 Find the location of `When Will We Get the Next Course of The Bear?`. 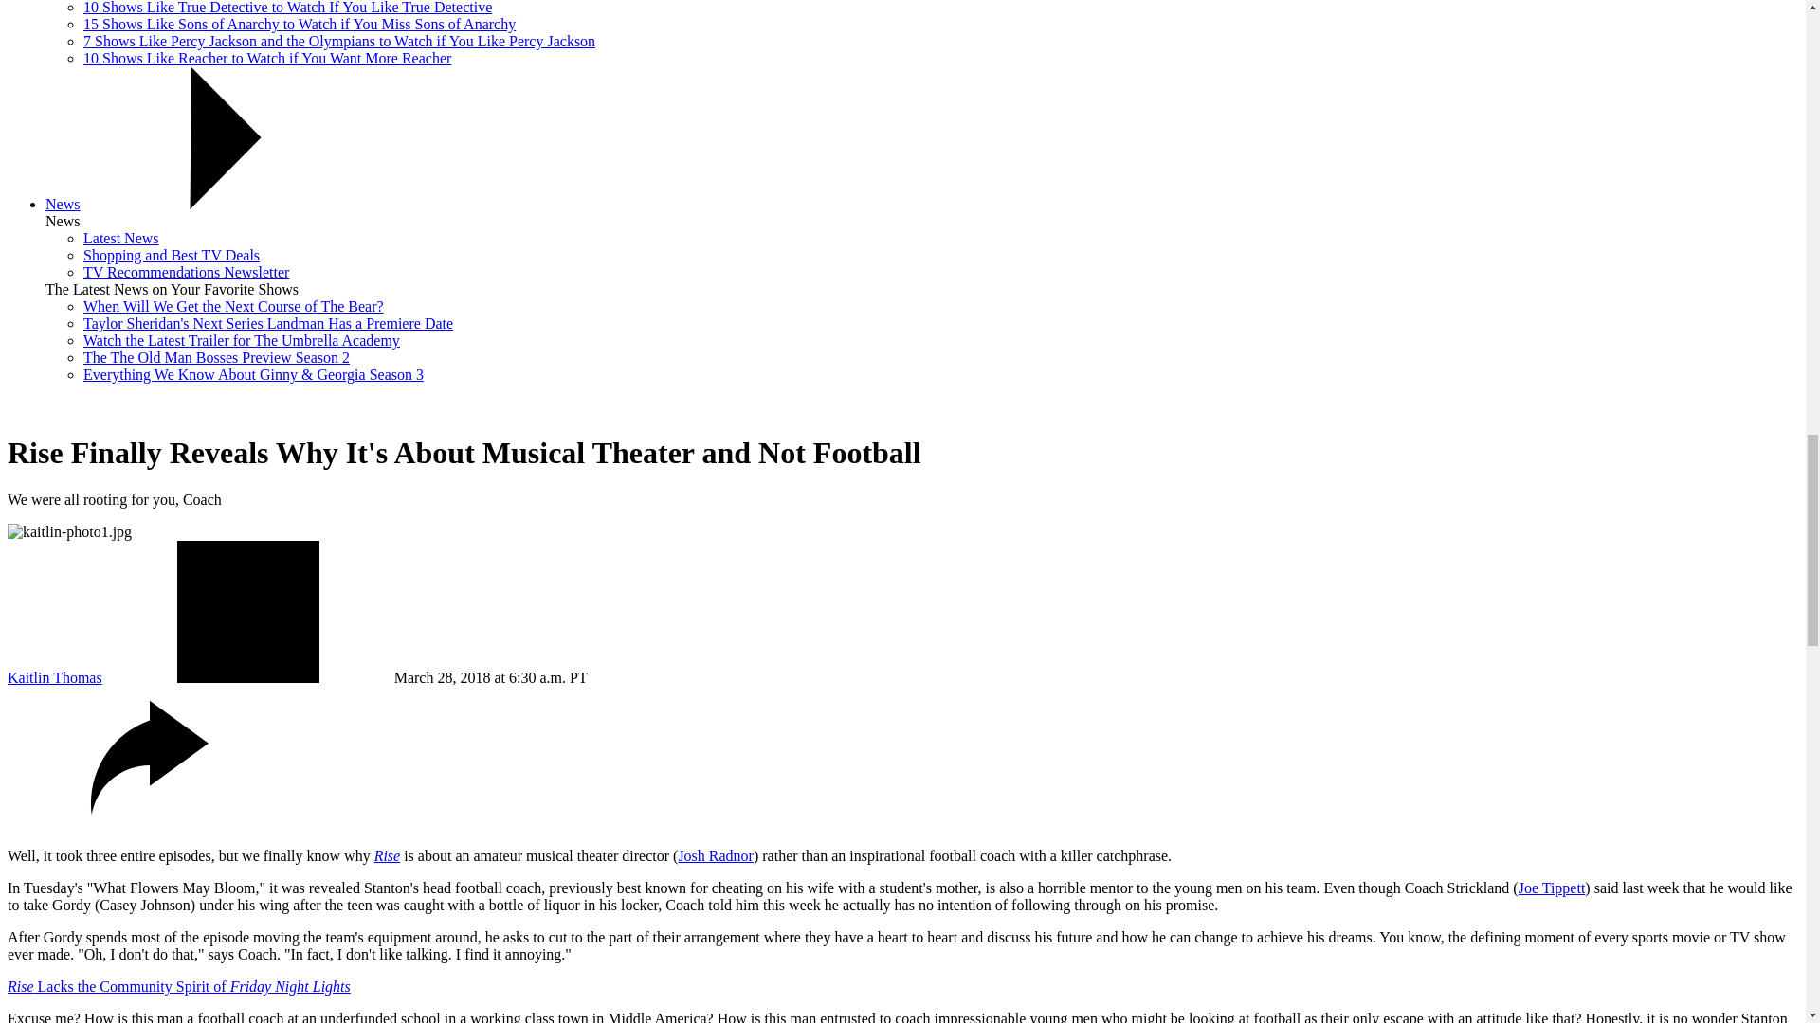

When Will We Get the Next Course of The Bear? is located at coordinates (233, 306).